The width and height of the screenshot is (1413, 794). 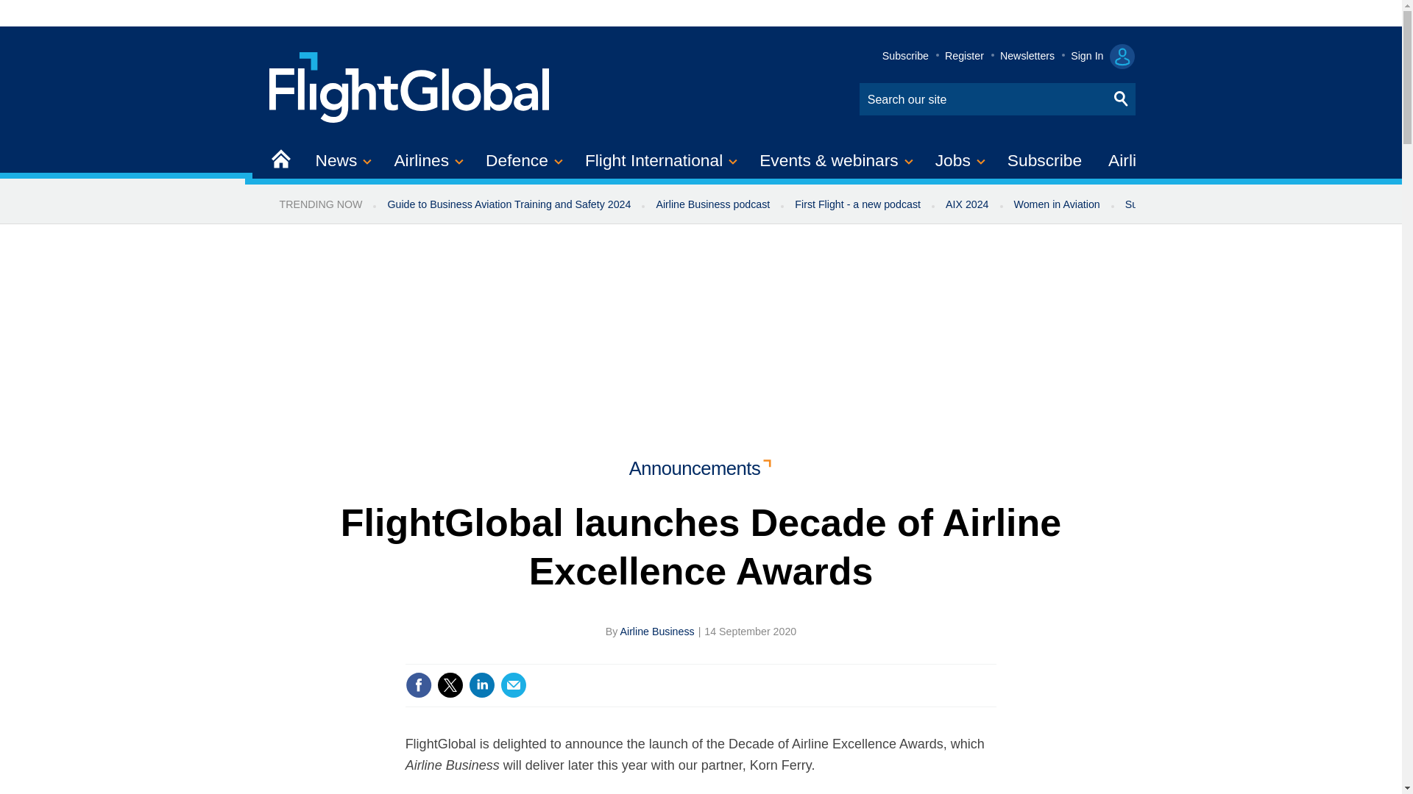 I want to click on Share this on Linked in, so click(x=482, y=685).